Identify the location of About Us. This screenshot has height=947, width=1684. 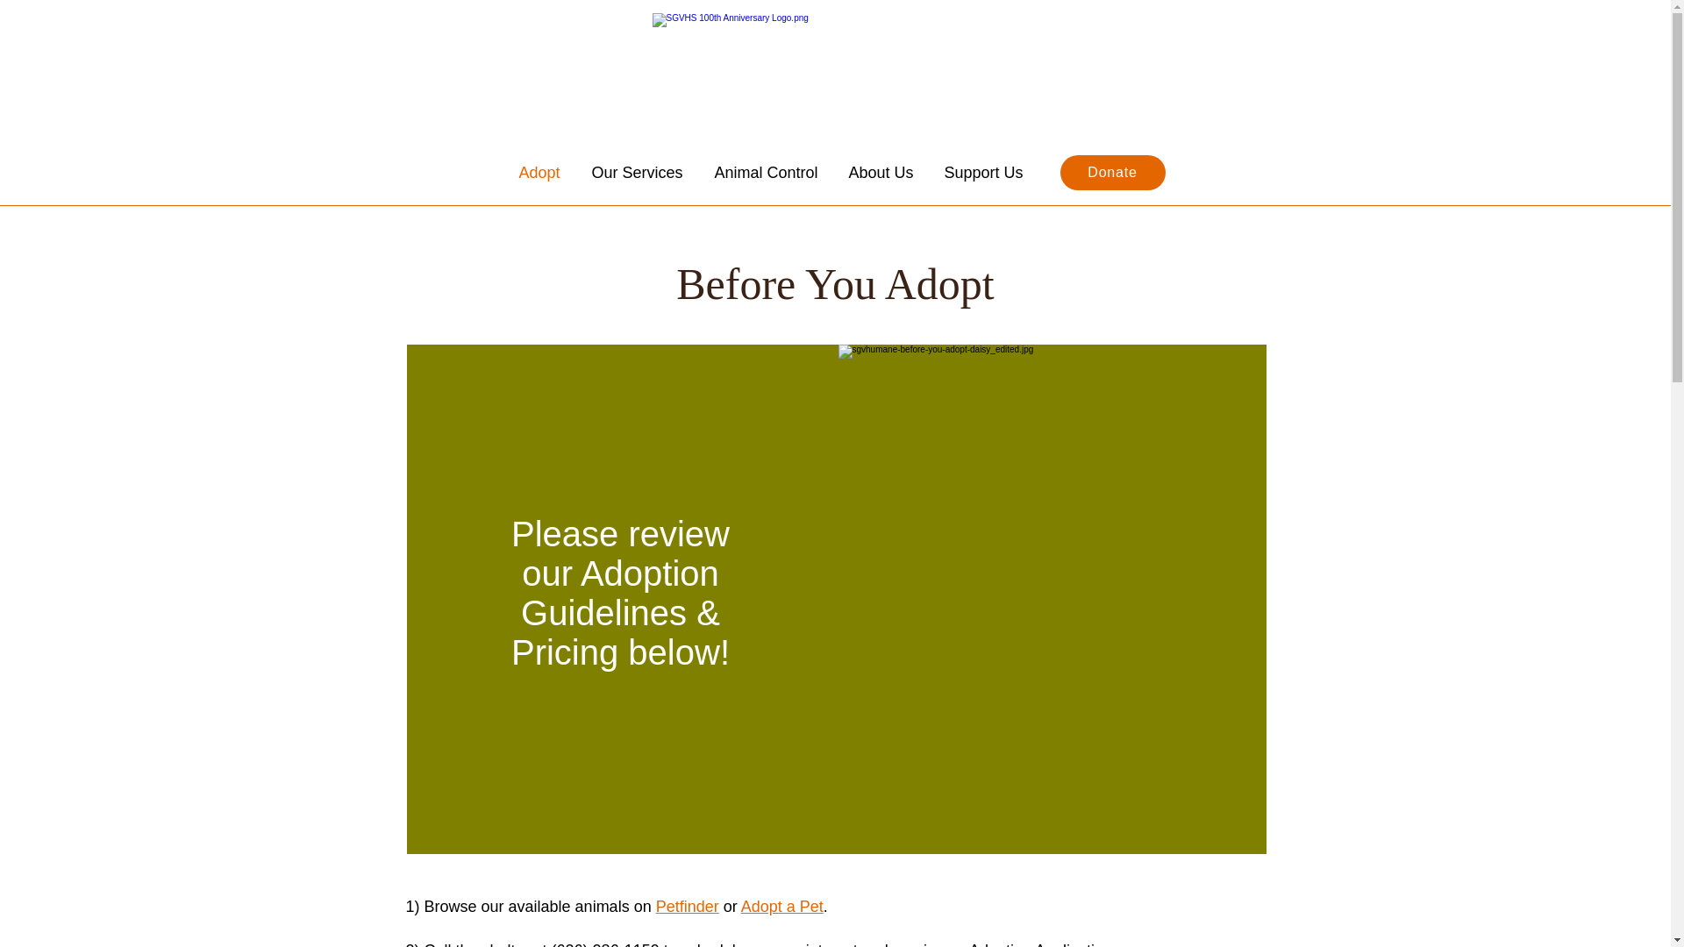
(882, 173).